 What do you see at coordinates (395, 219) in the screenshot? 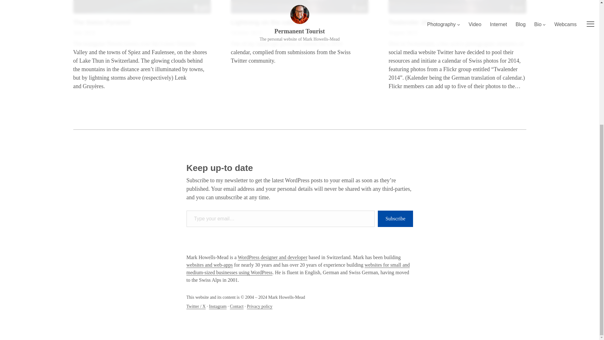
I see `Subscribe` at bounding box center [395, 219].